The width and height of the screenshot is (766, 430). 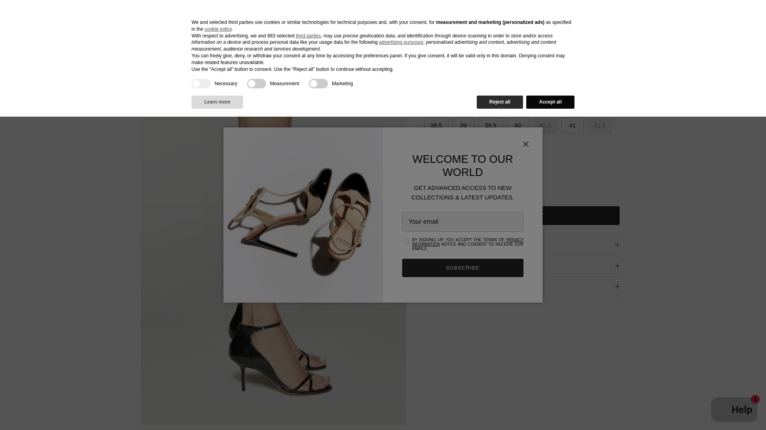 I want to click on Cart, so click(x=731, y=17).